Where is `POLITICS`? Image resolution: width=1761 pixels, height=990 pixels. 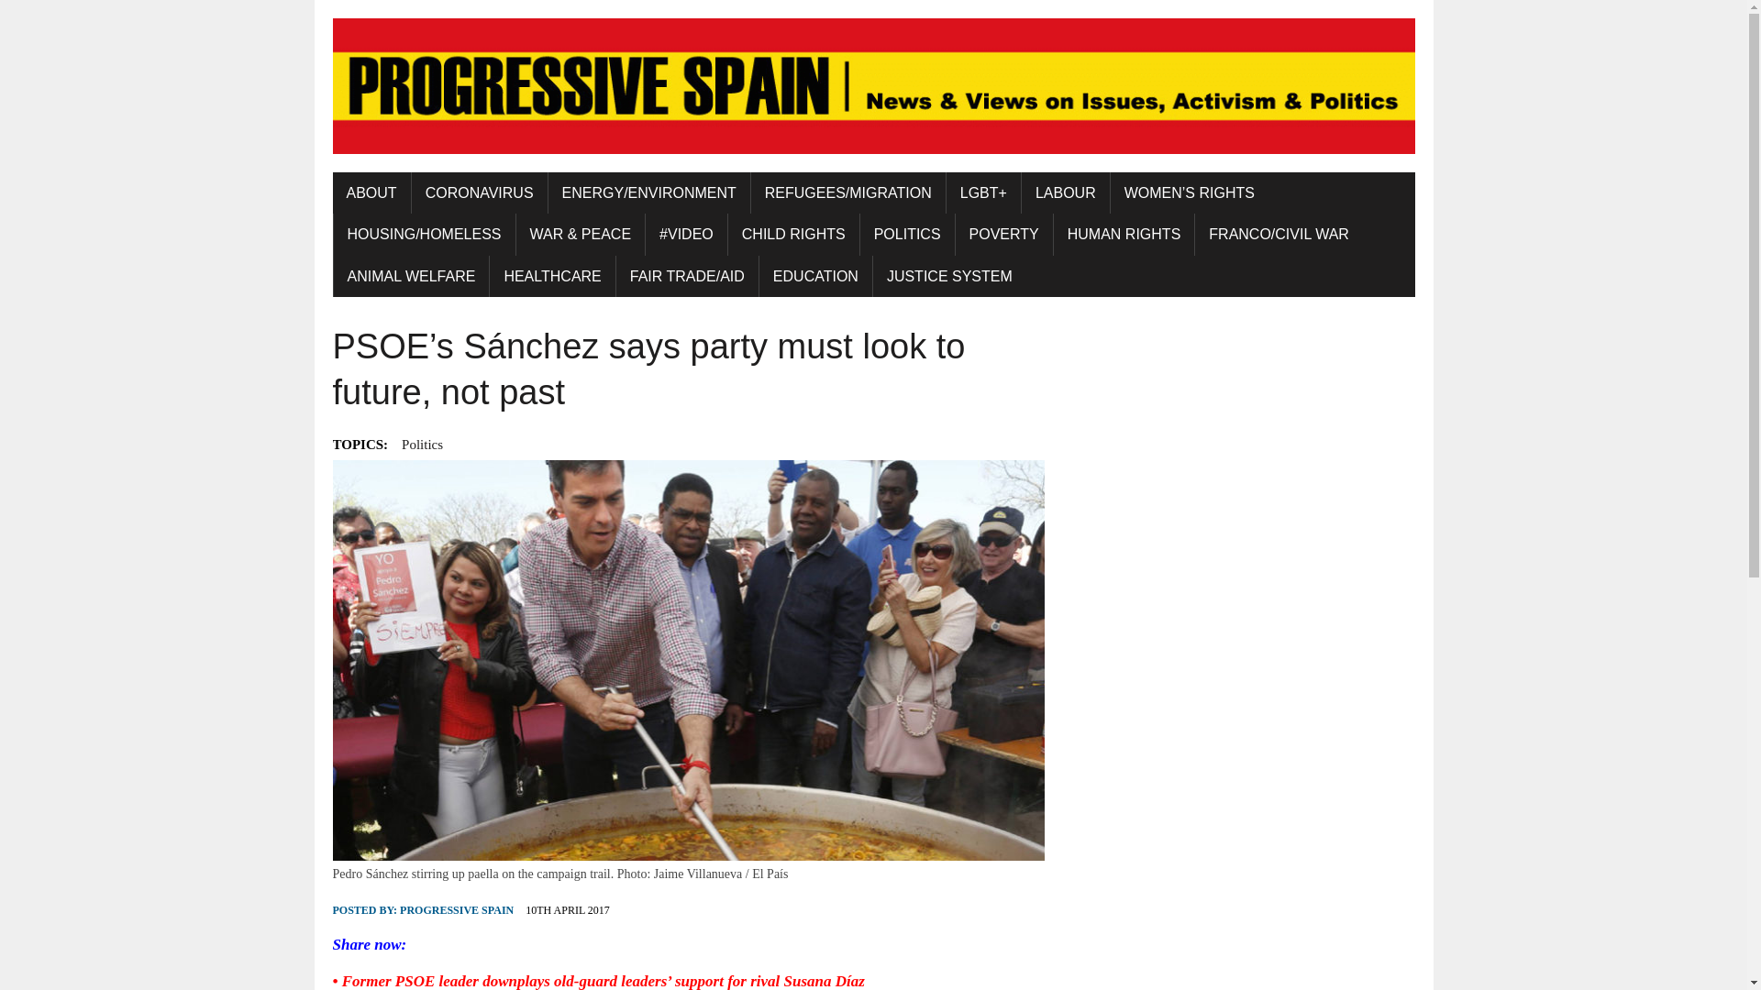
POLITICS is located at coordinates (907, 235).